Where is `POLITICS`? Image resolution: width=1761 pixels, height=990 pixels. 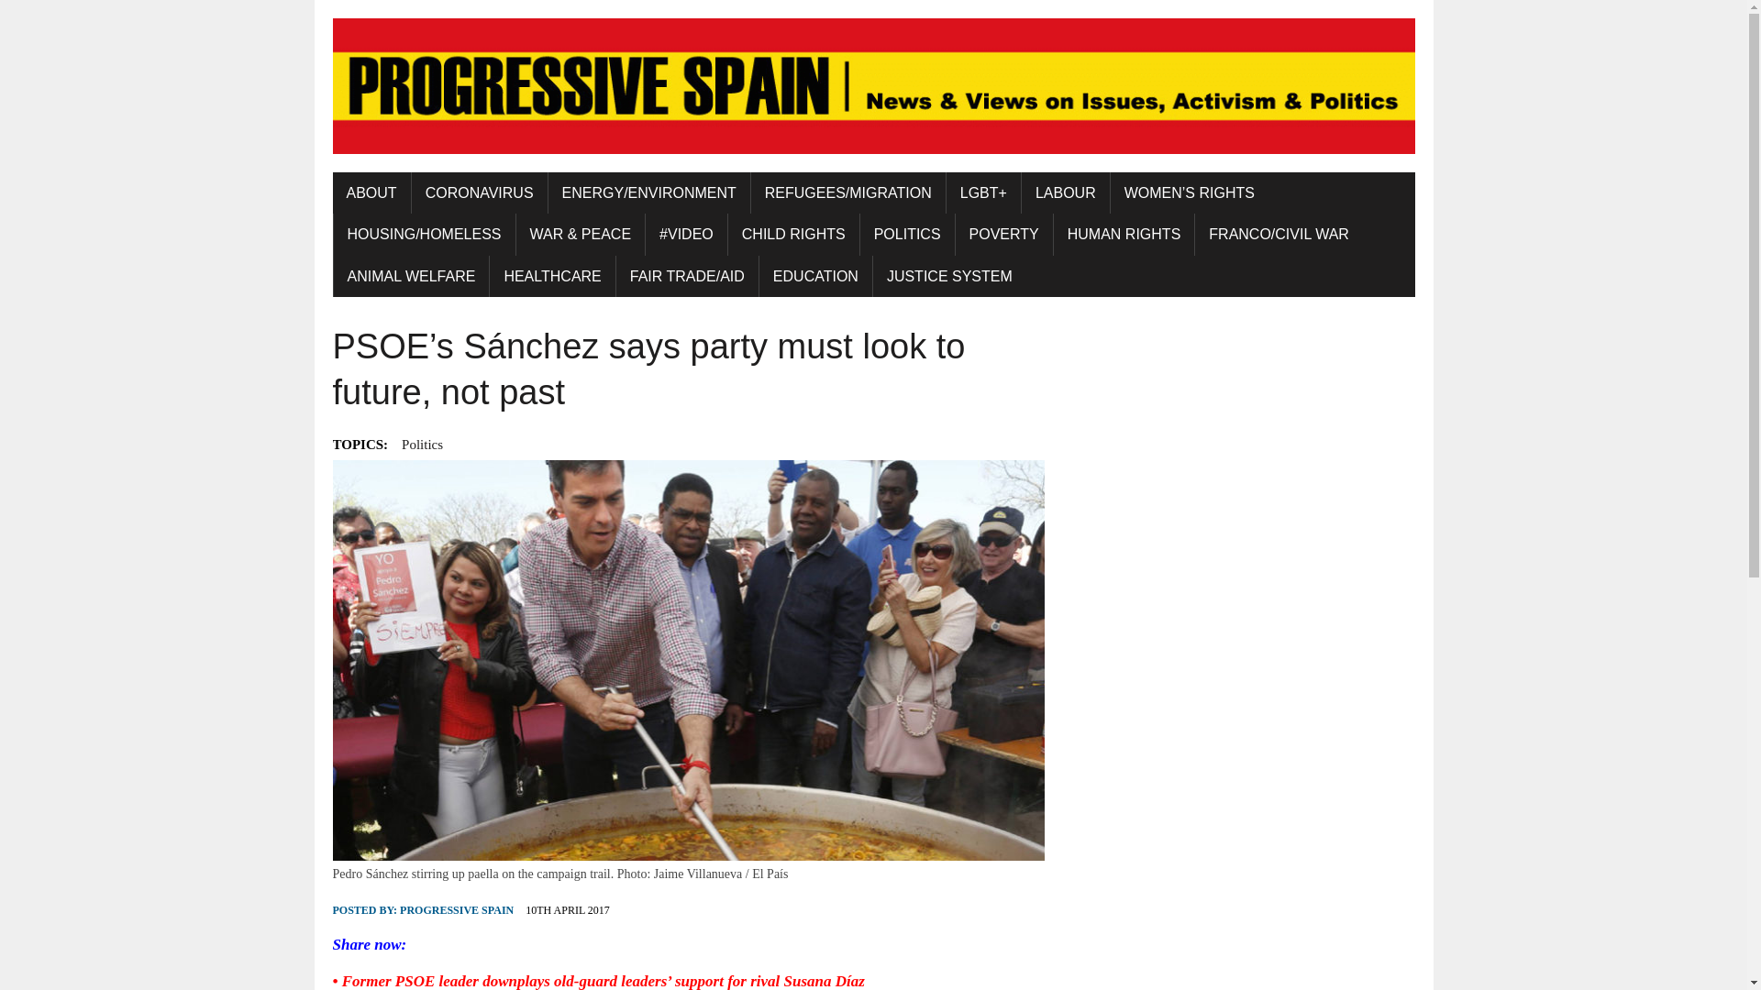
POLITICS is located at coordinates (907, 235).